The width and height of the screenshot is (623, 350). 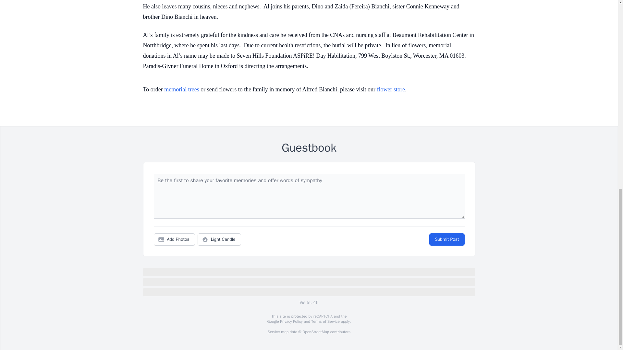 I want to click on Terms of Service, so click(x=325, y=321).